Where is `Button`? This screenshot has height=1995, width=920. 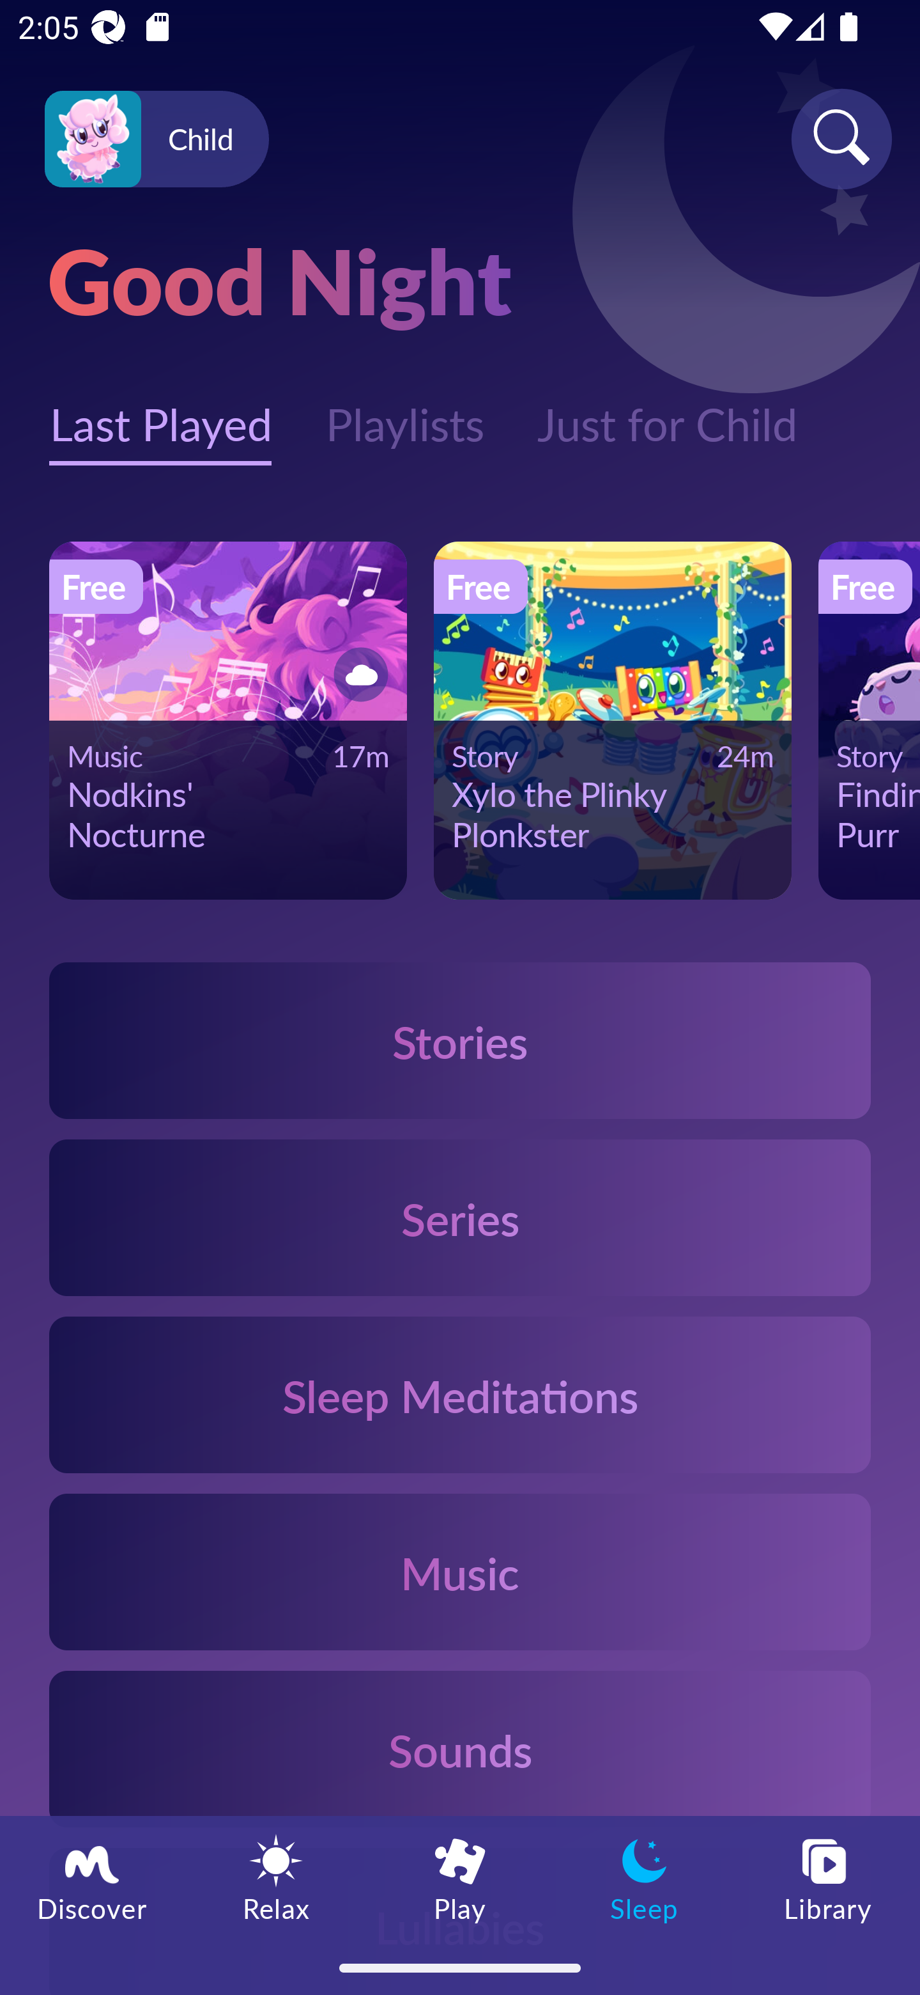 Button is located at coordinates (356, 674).